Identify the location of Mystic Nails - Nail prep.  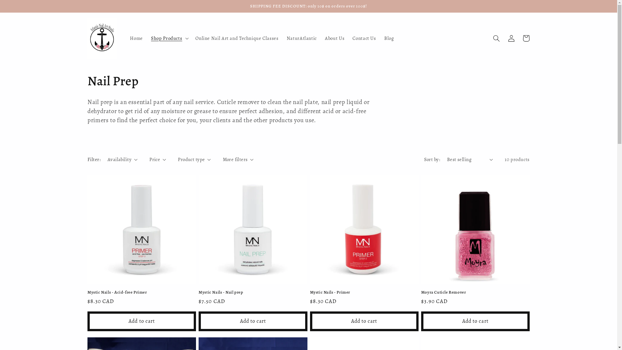
(253, 292).